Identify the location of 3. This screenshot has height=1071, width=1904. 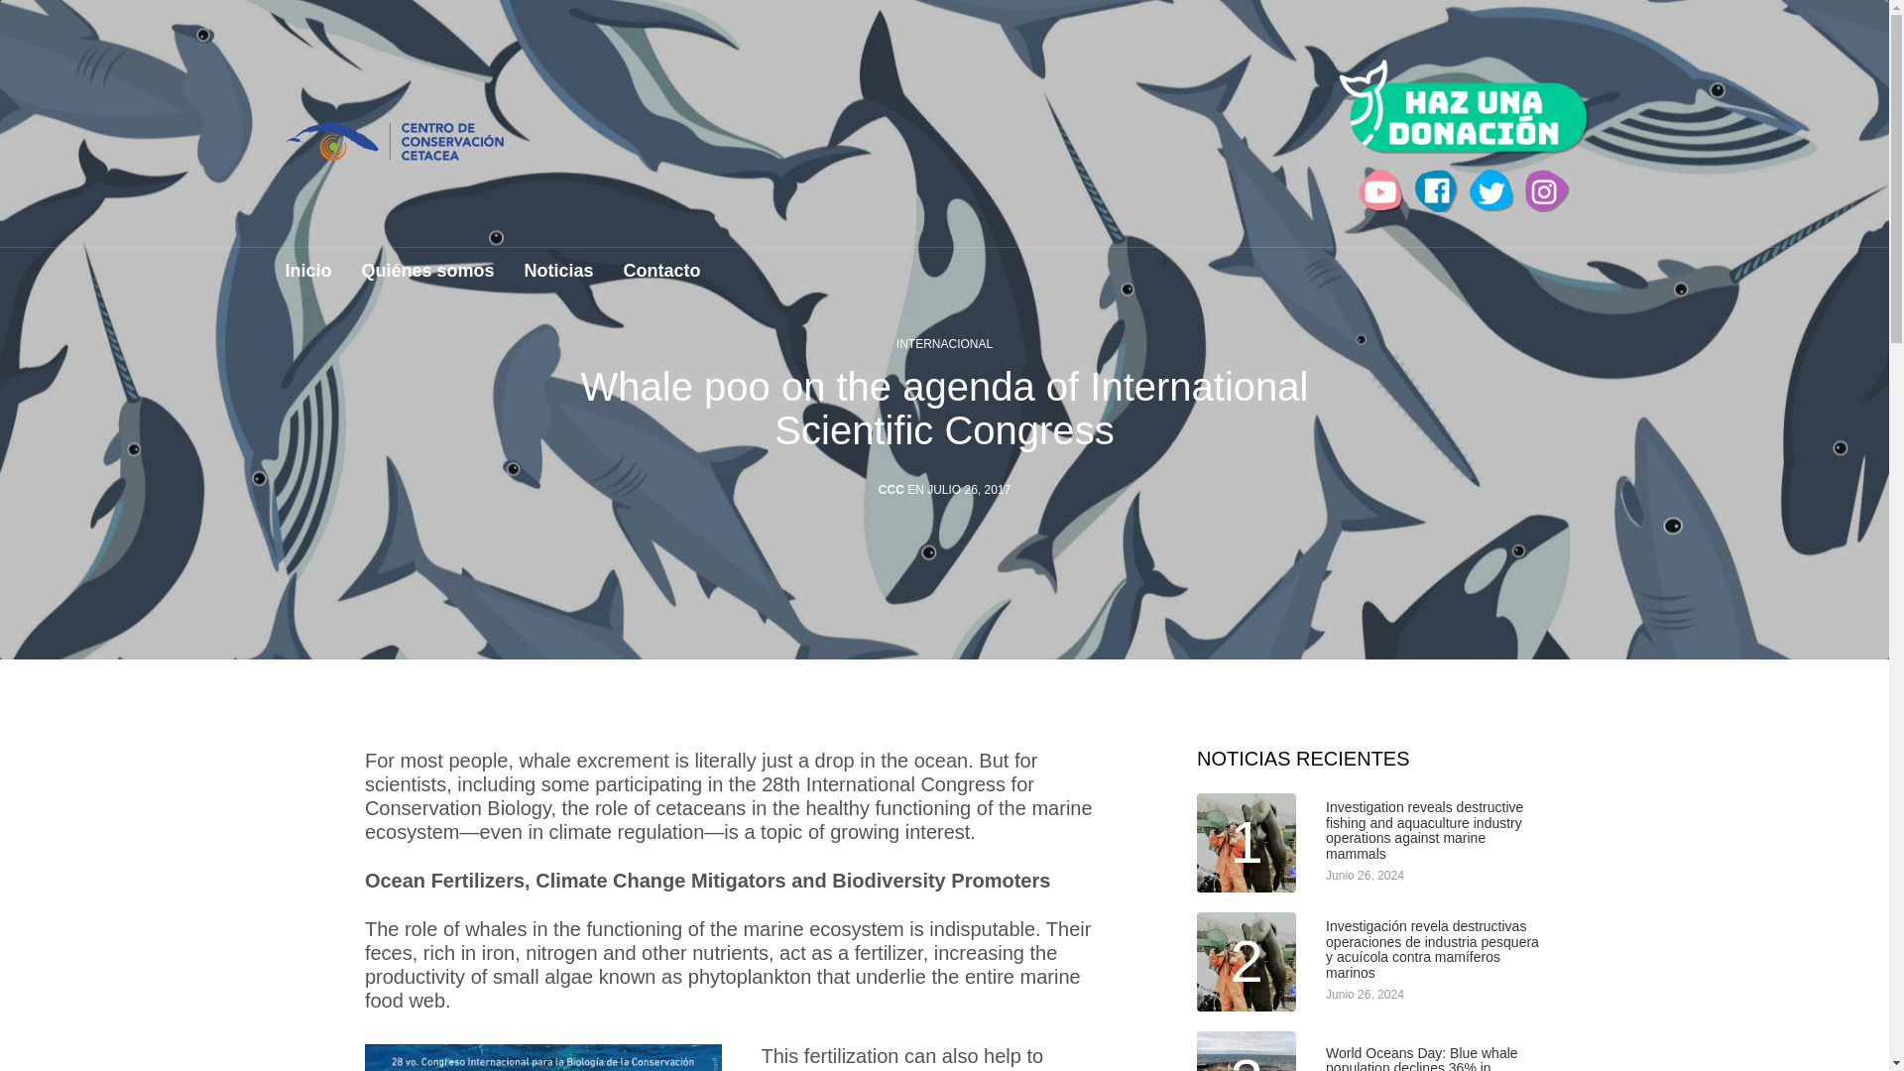
(1247, 1051).